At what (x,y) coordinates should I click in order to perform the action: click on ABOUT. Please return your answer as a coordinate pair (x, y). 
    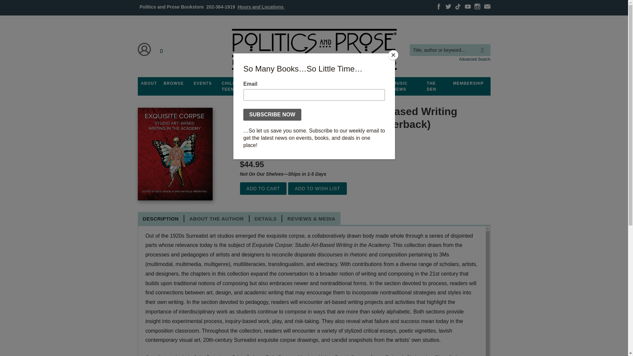
    Looking at the image, I should click on (149, 83).